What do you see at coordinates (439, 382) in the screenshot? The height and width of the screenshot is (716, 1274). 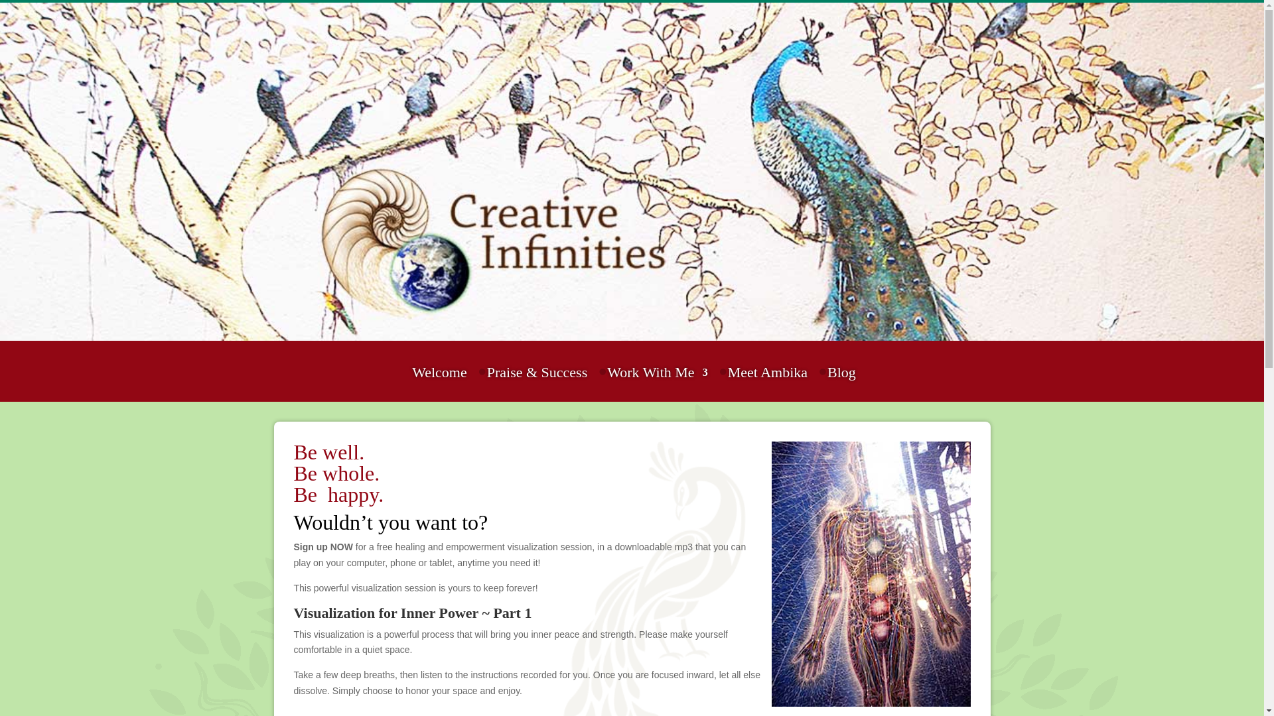 I see `Welcome` at bounding box center [439, 382].